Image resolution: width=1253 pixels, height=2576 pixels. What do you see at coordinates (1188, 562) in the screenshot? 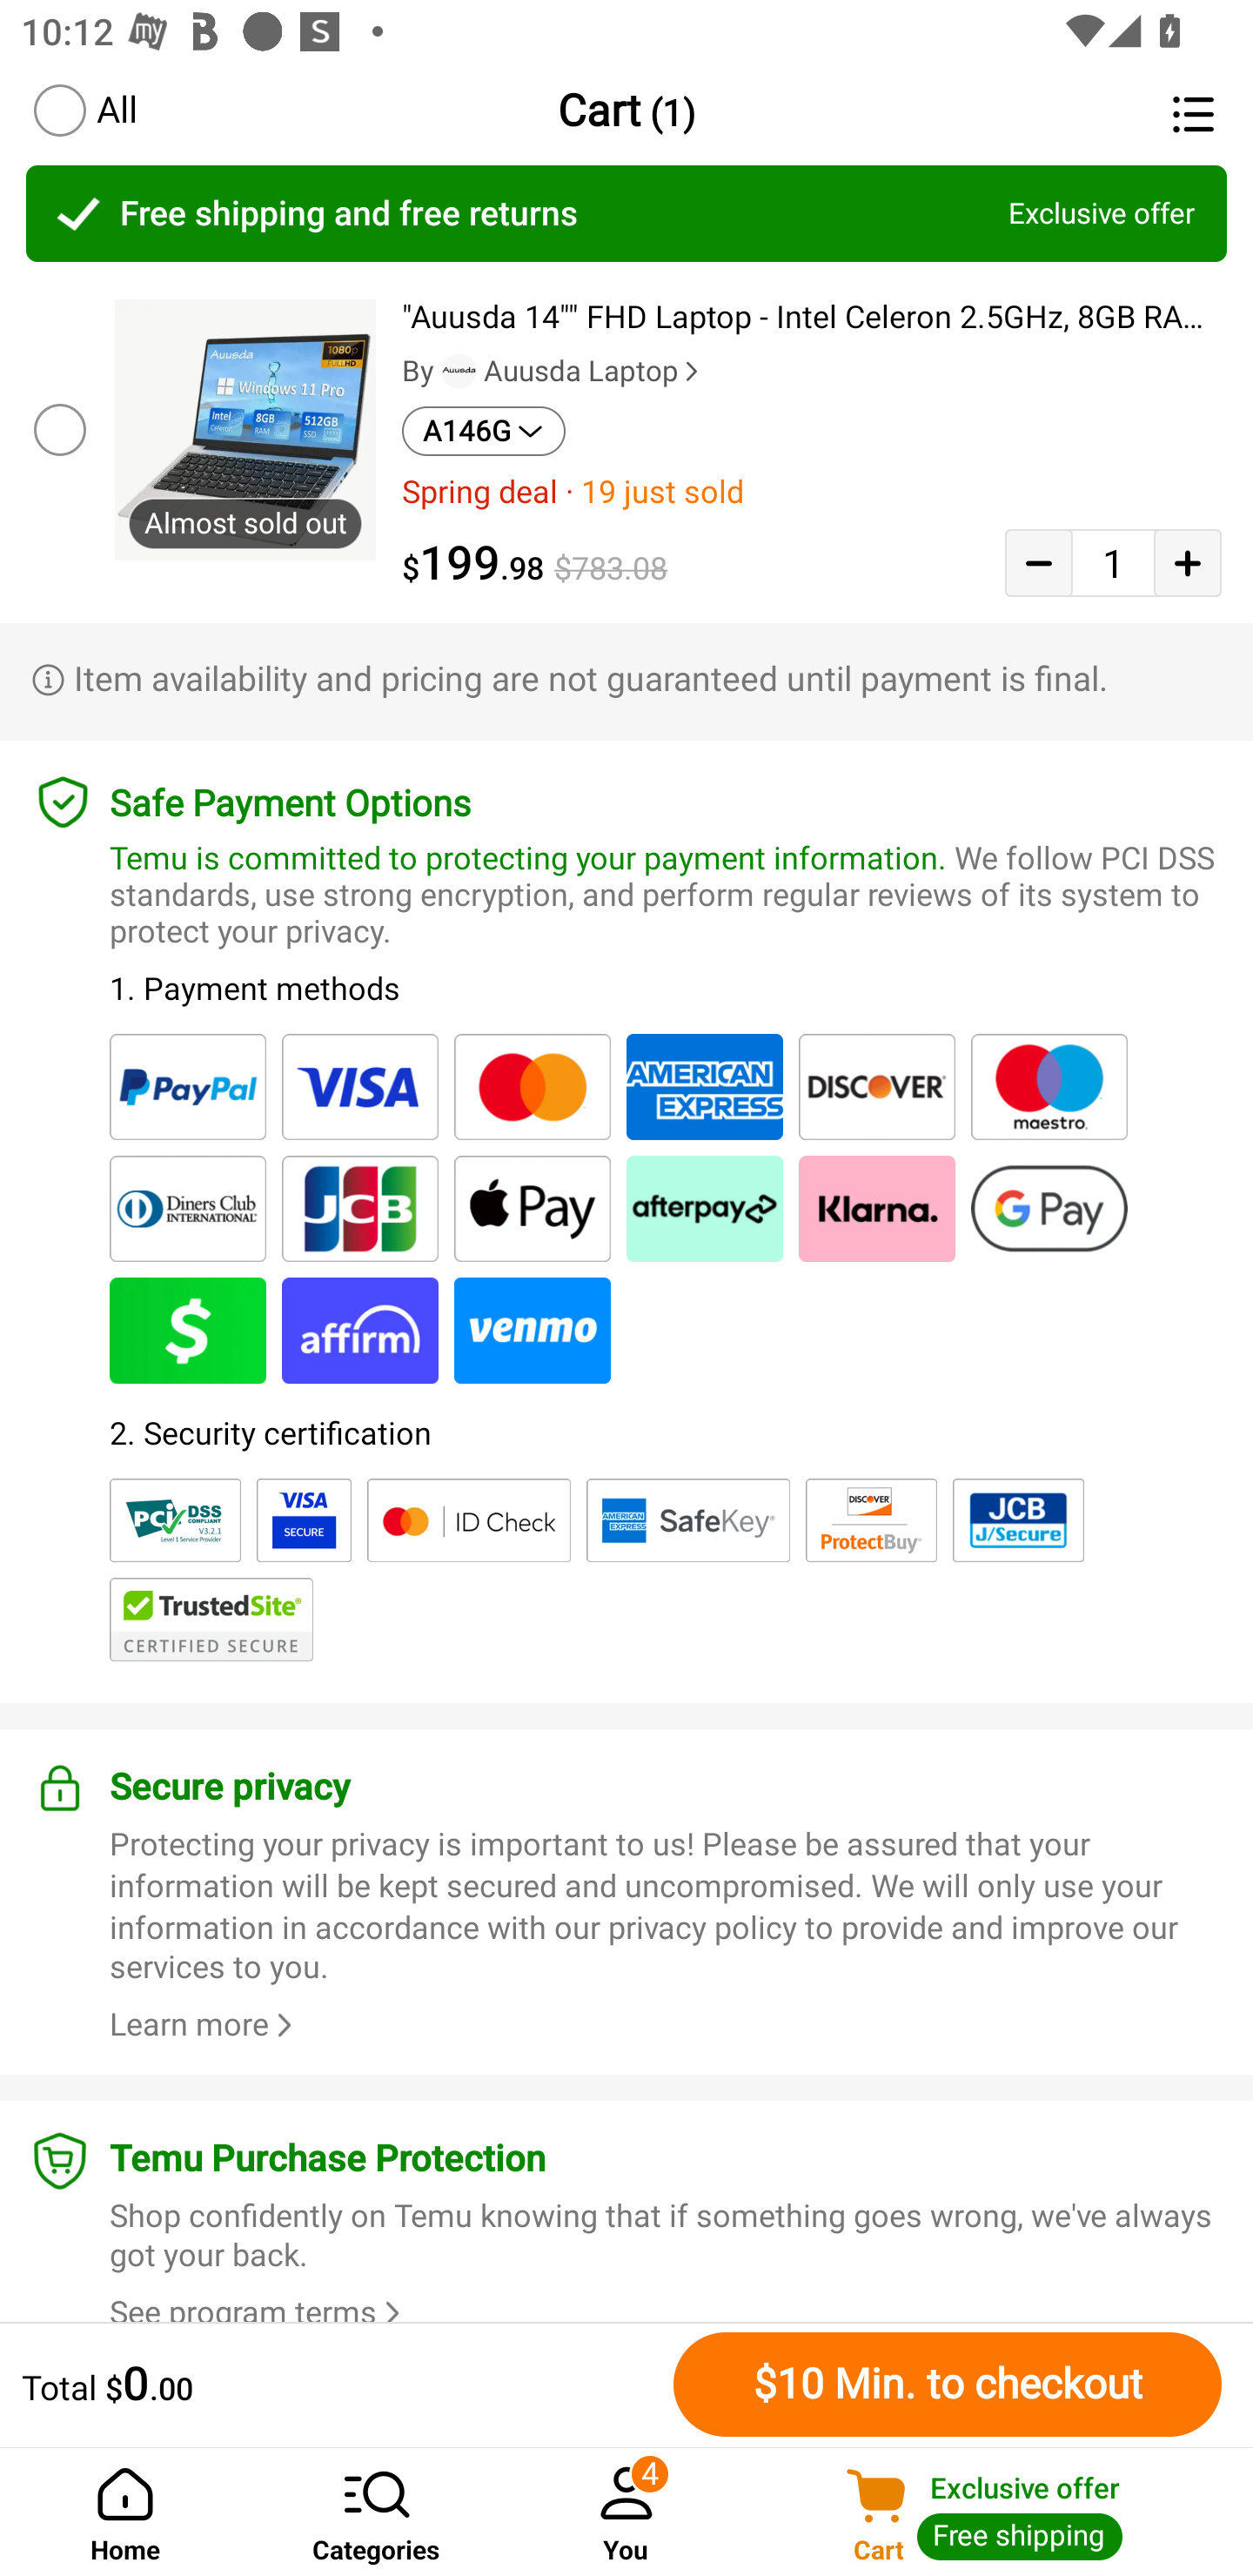
I see `Add quantity button` at bounding box center [1188, 562].